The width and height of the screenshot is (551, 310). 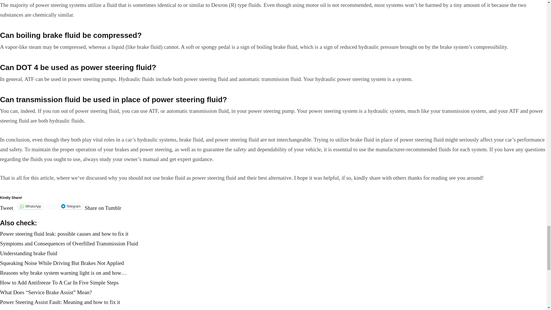 What do you see at coordinates (60, 302) in the screenshot?
I see `Power Steering Assist Fault: Meaning and how to fix it` at bounding box center [60, 302].